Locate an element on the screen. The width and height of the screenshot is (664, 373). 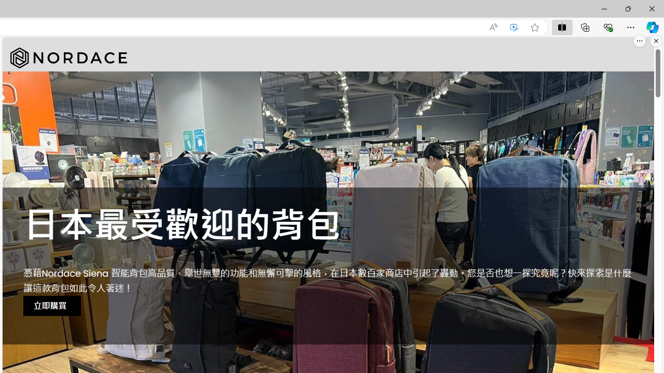
Add this page to favorites (Ctrl+D) is located at coordinates (534, 27).